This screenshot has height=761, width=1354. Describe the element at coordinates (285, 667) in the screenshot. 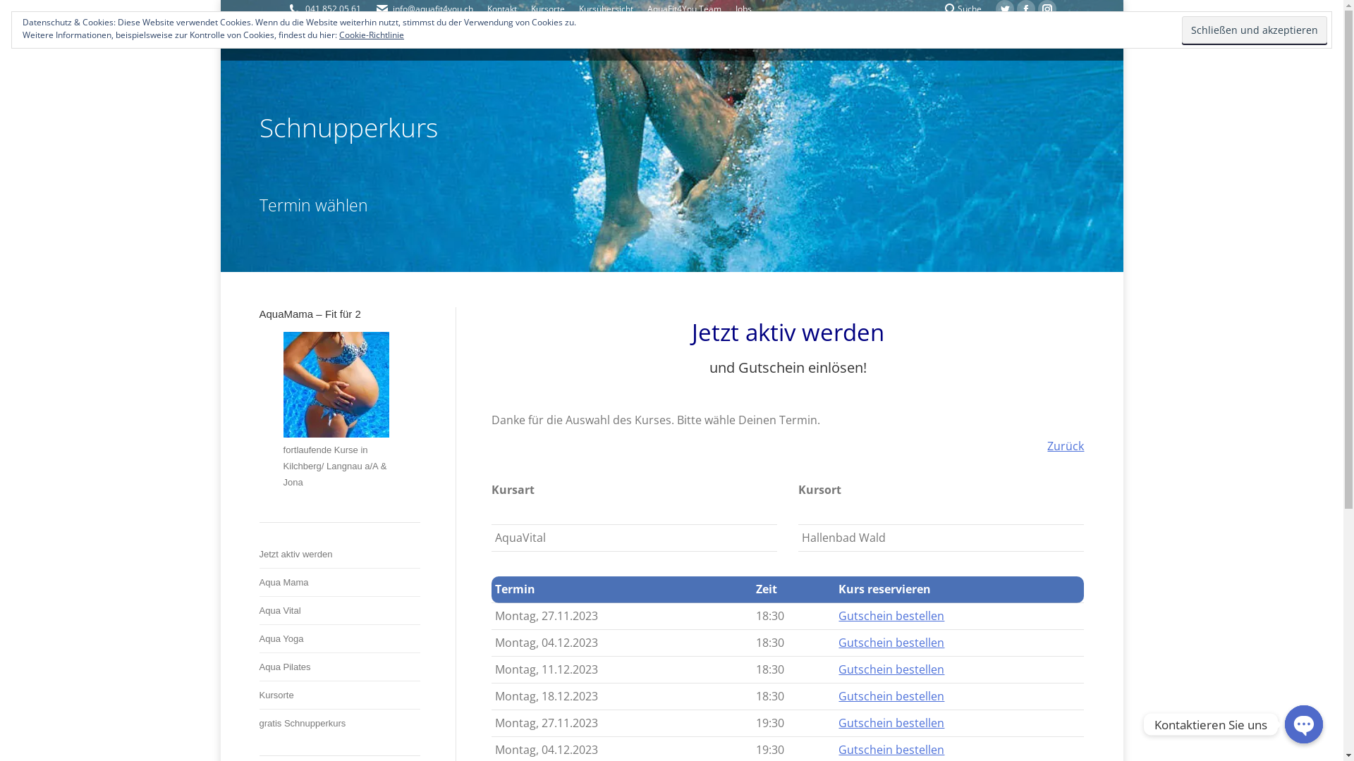

I see `Aqua Pilates` at that location.